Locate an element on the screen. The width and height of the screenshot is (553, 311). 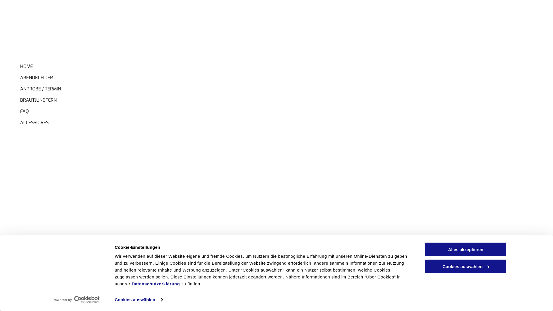
BRAUTJUNGFERN is located at coordinates (151, 98).